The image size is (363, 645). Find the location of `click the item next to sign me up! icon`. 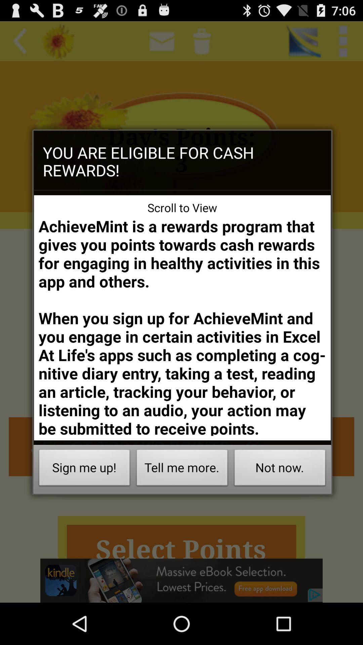

click the item next to sign me up! icon is located at coordinates (182, 470).